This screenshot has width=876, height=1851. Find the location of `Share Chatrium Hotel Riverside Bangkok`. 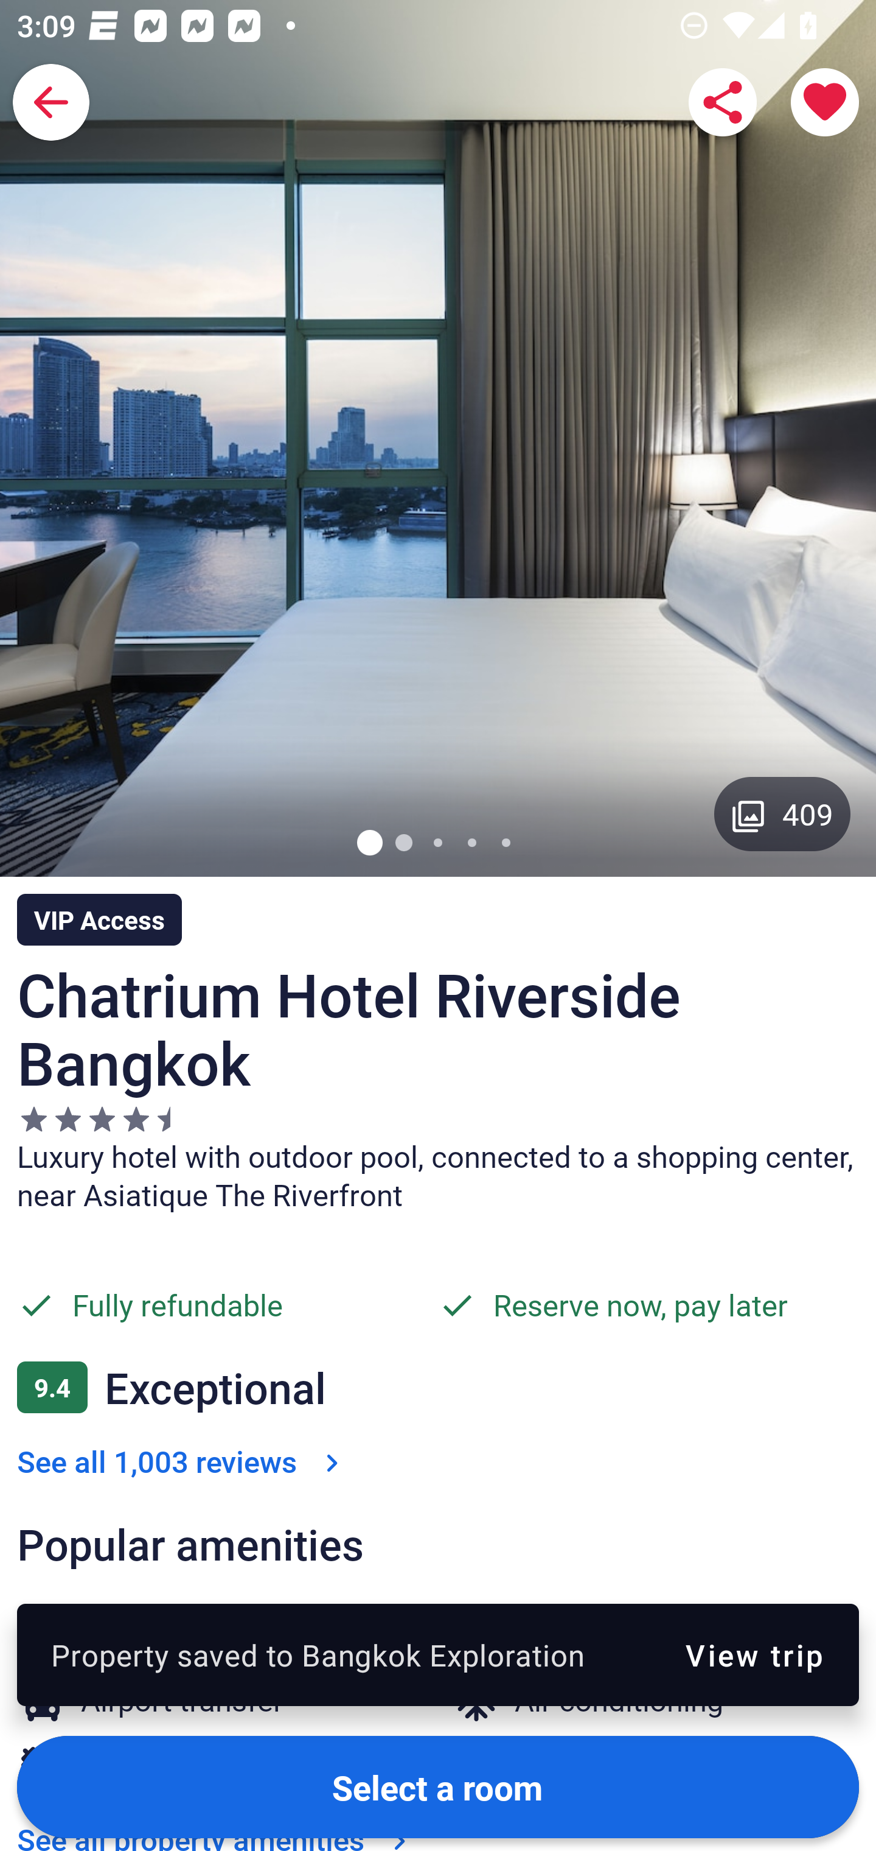

Share Chatrium Hotel Riverside Bangkok is located at coordinates (723, 102).